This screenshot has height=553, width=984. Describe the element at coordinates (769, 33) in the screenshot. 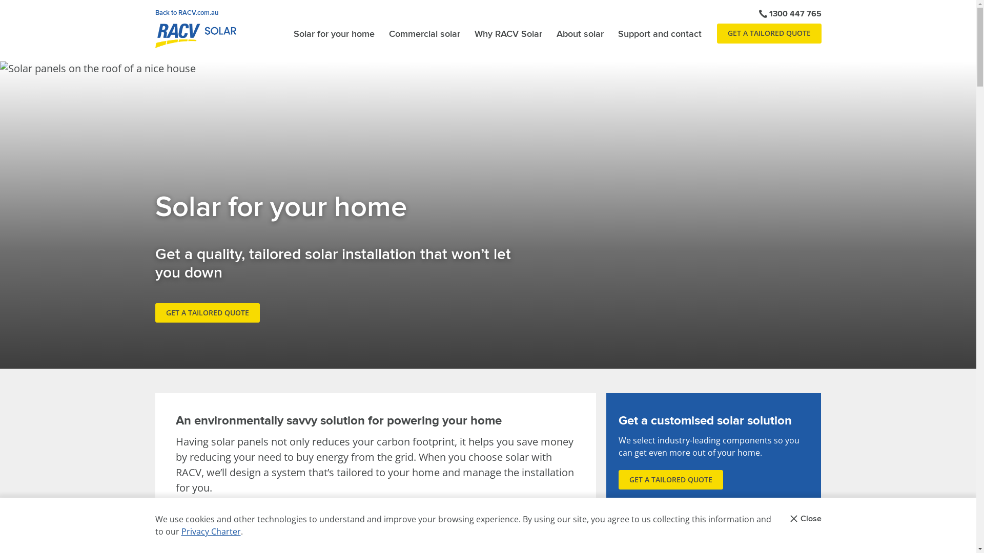

I see `GET A TAILORED QUOTE` at that location.